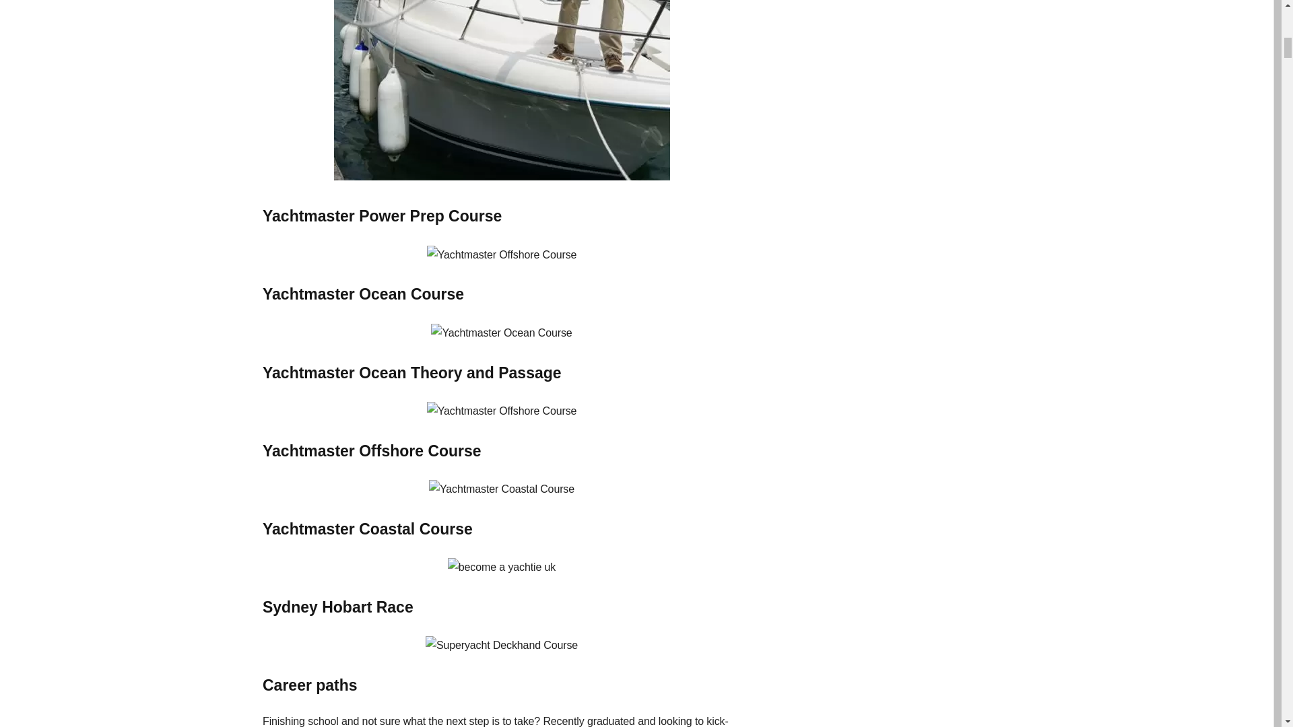 This screenshot has height=727, width=1293. Describe the element at coordinates (501, 411) in the screenshot. I see `become a yachtie uk` at that location.